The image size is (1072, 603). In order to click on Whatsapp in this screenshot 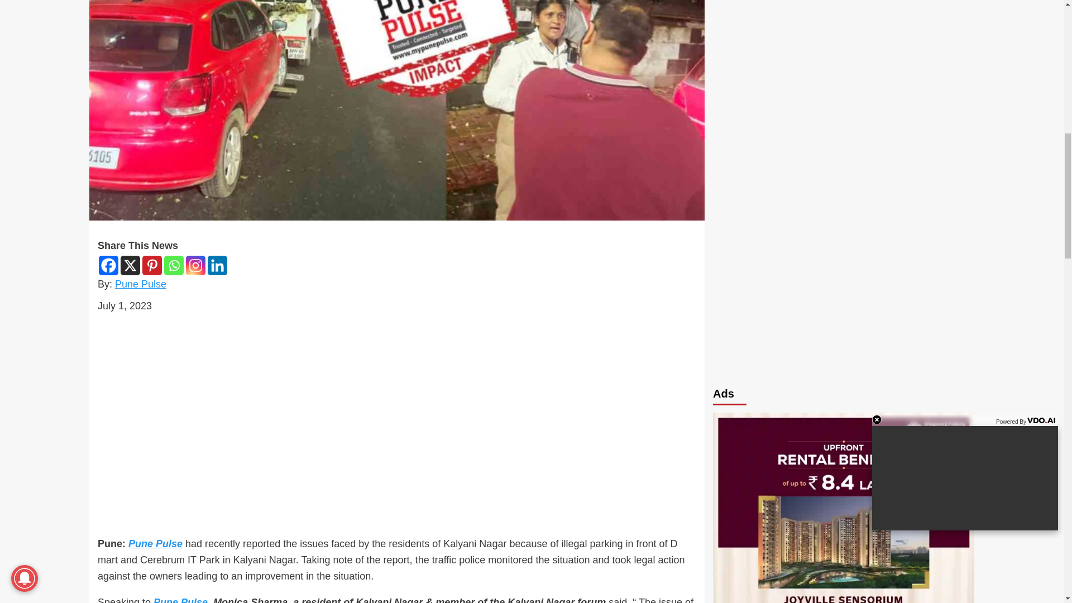, I will do `click(173, 265)`.